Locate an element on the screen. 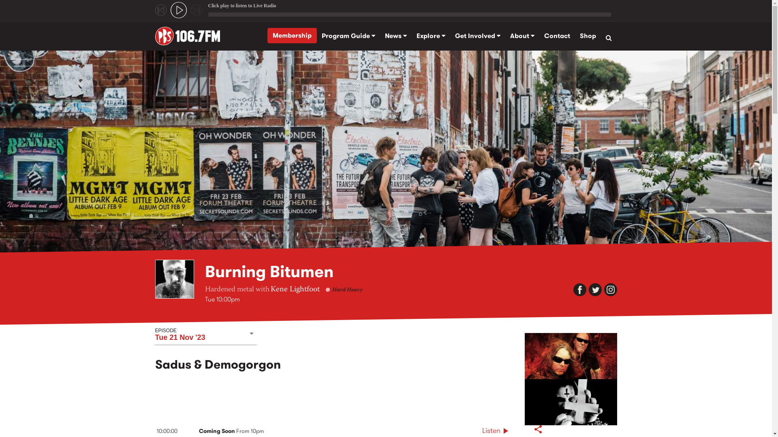 This screenshot has width=778, height=437. Membership is located at coordinates (292, 36).